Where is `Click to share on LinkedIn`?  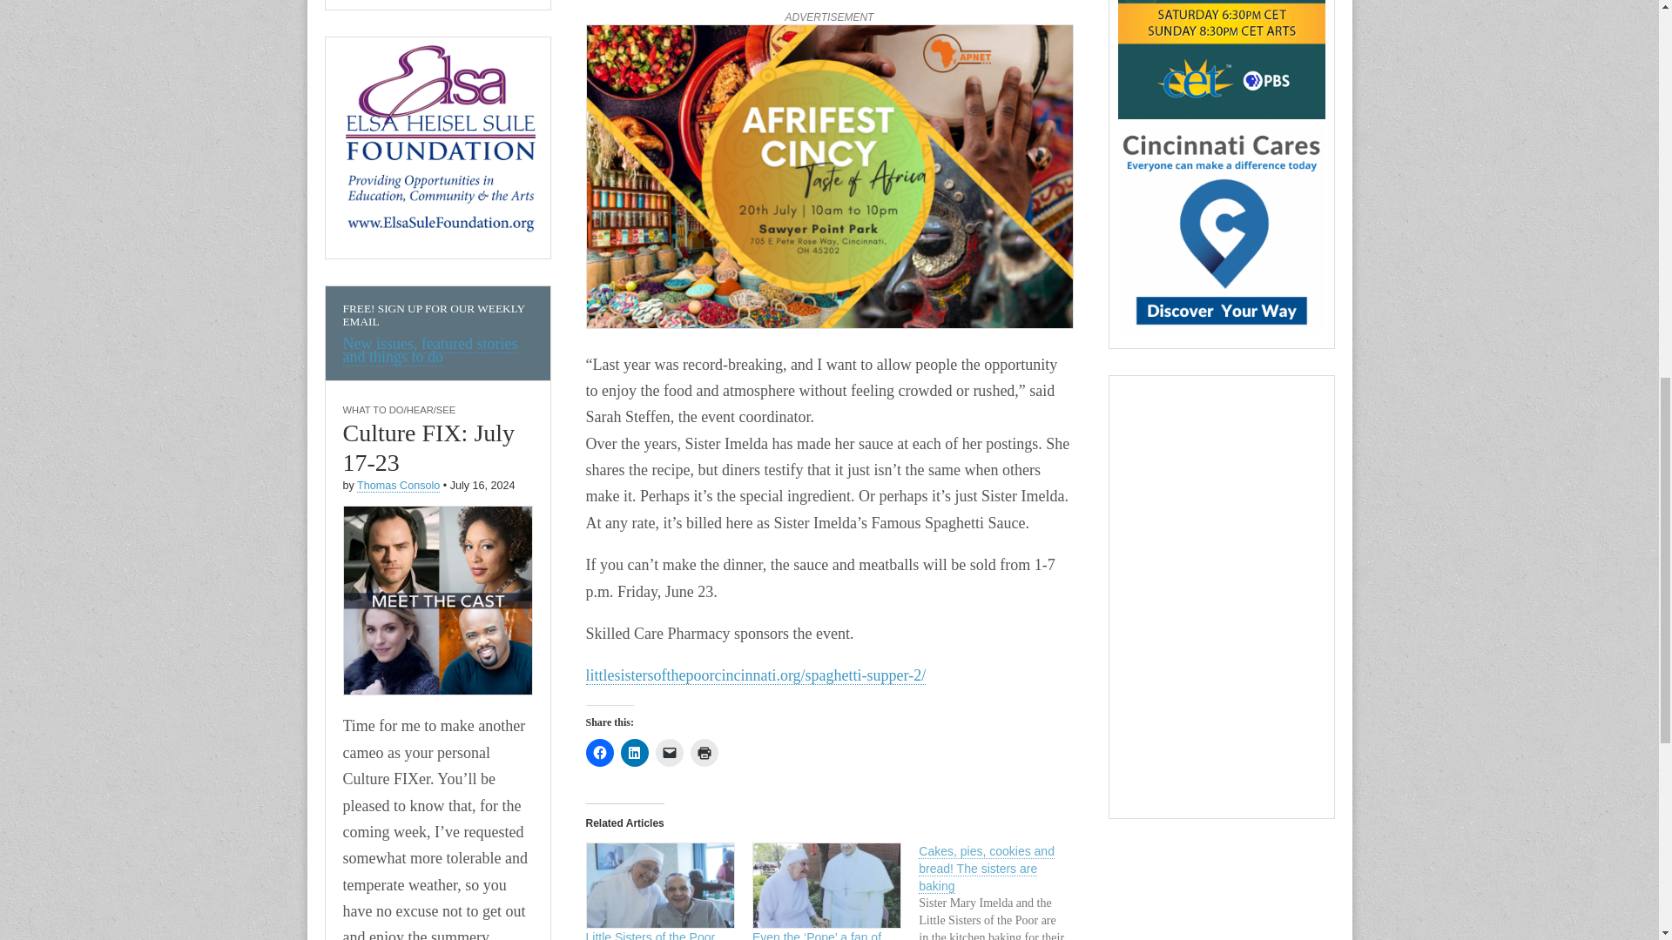 Click to share on LinkedIn is located at coordinates (634, 752).